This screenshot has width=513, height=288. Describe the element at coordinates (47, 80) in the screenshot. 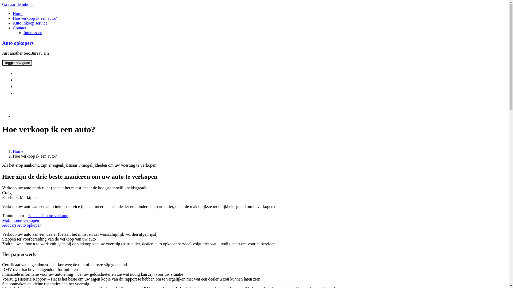

I see `HOE VERKOOP IK EEN AUTO?` at that location.